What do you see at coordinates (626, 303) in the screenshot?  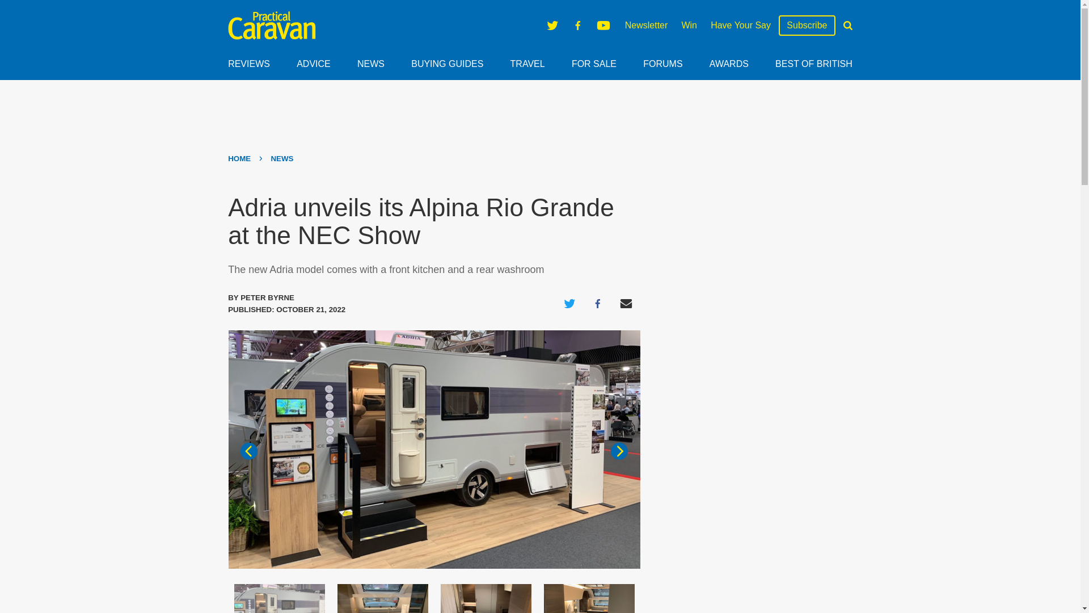 I see `Share via Email` at bounding box center [626, 303].